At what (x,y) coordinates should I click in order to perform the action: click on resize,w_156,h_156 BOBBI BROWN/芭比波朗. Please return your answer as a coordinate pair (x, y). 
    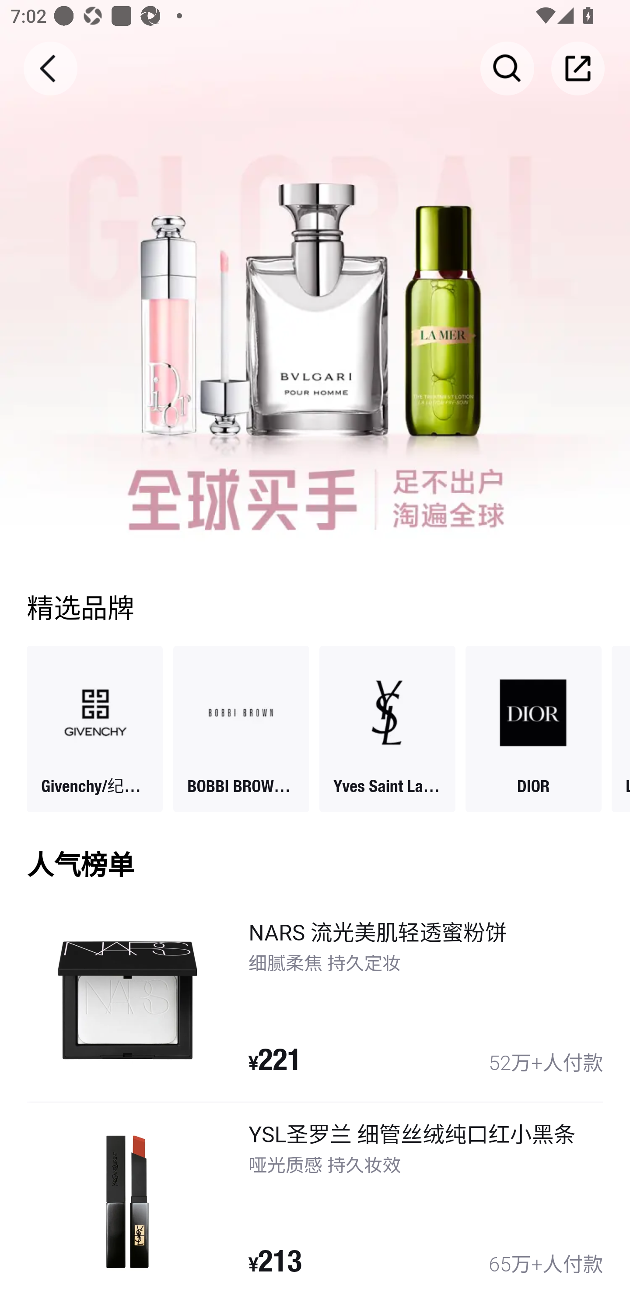
    Looking at the image, I should click on (241, 729).